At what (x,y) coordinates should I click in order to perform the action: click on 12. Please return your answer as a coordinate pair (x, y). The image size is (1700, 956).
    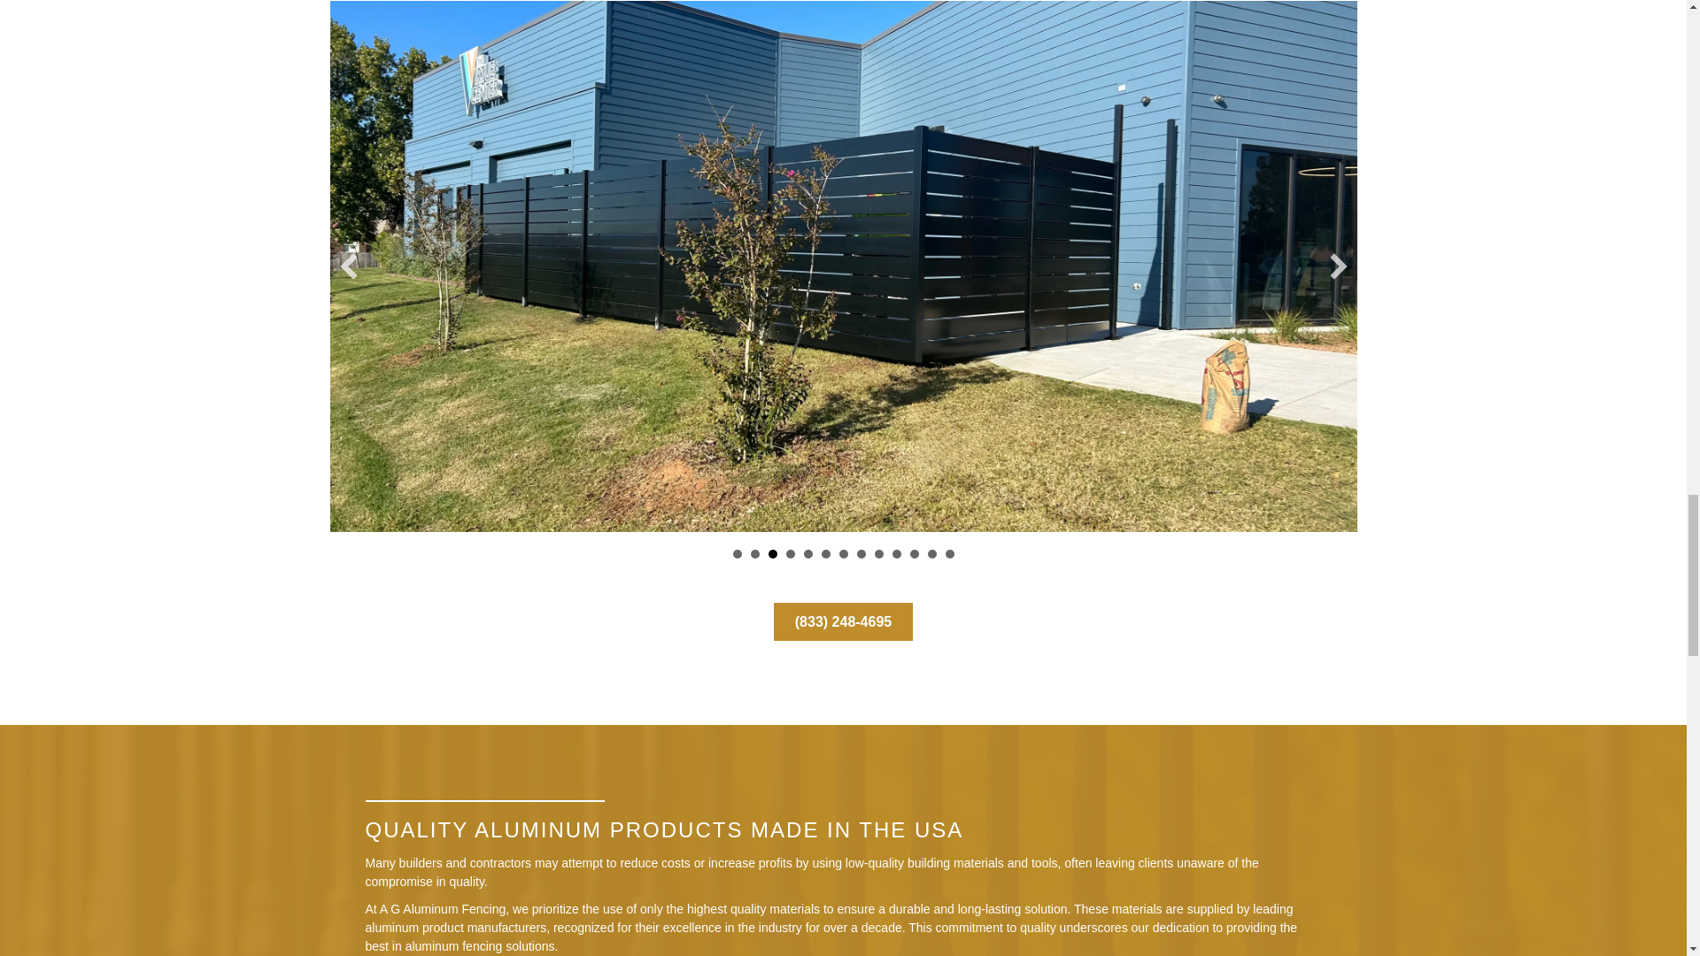
    Looking at the image, I should click on (931, 554).